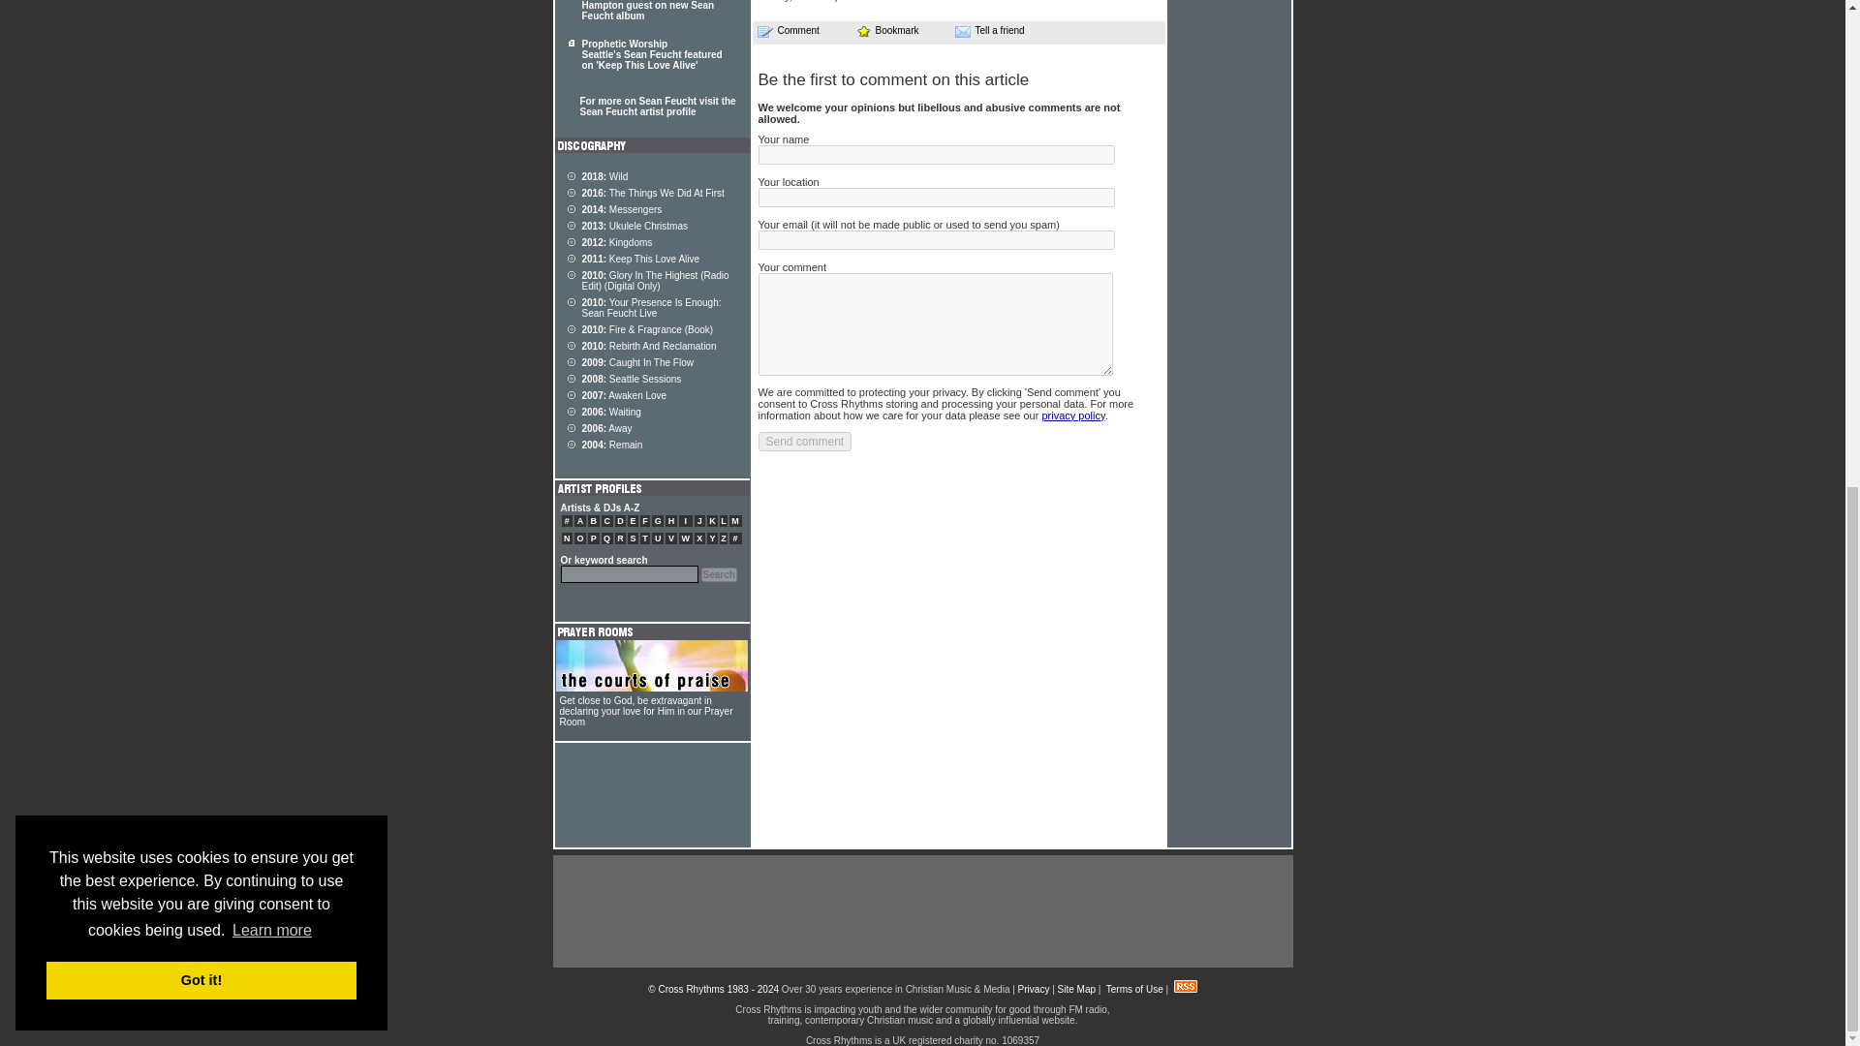  Describe the element at coordinates (921, 911) in the screenshot. I see `3rd party ad content` at that location.